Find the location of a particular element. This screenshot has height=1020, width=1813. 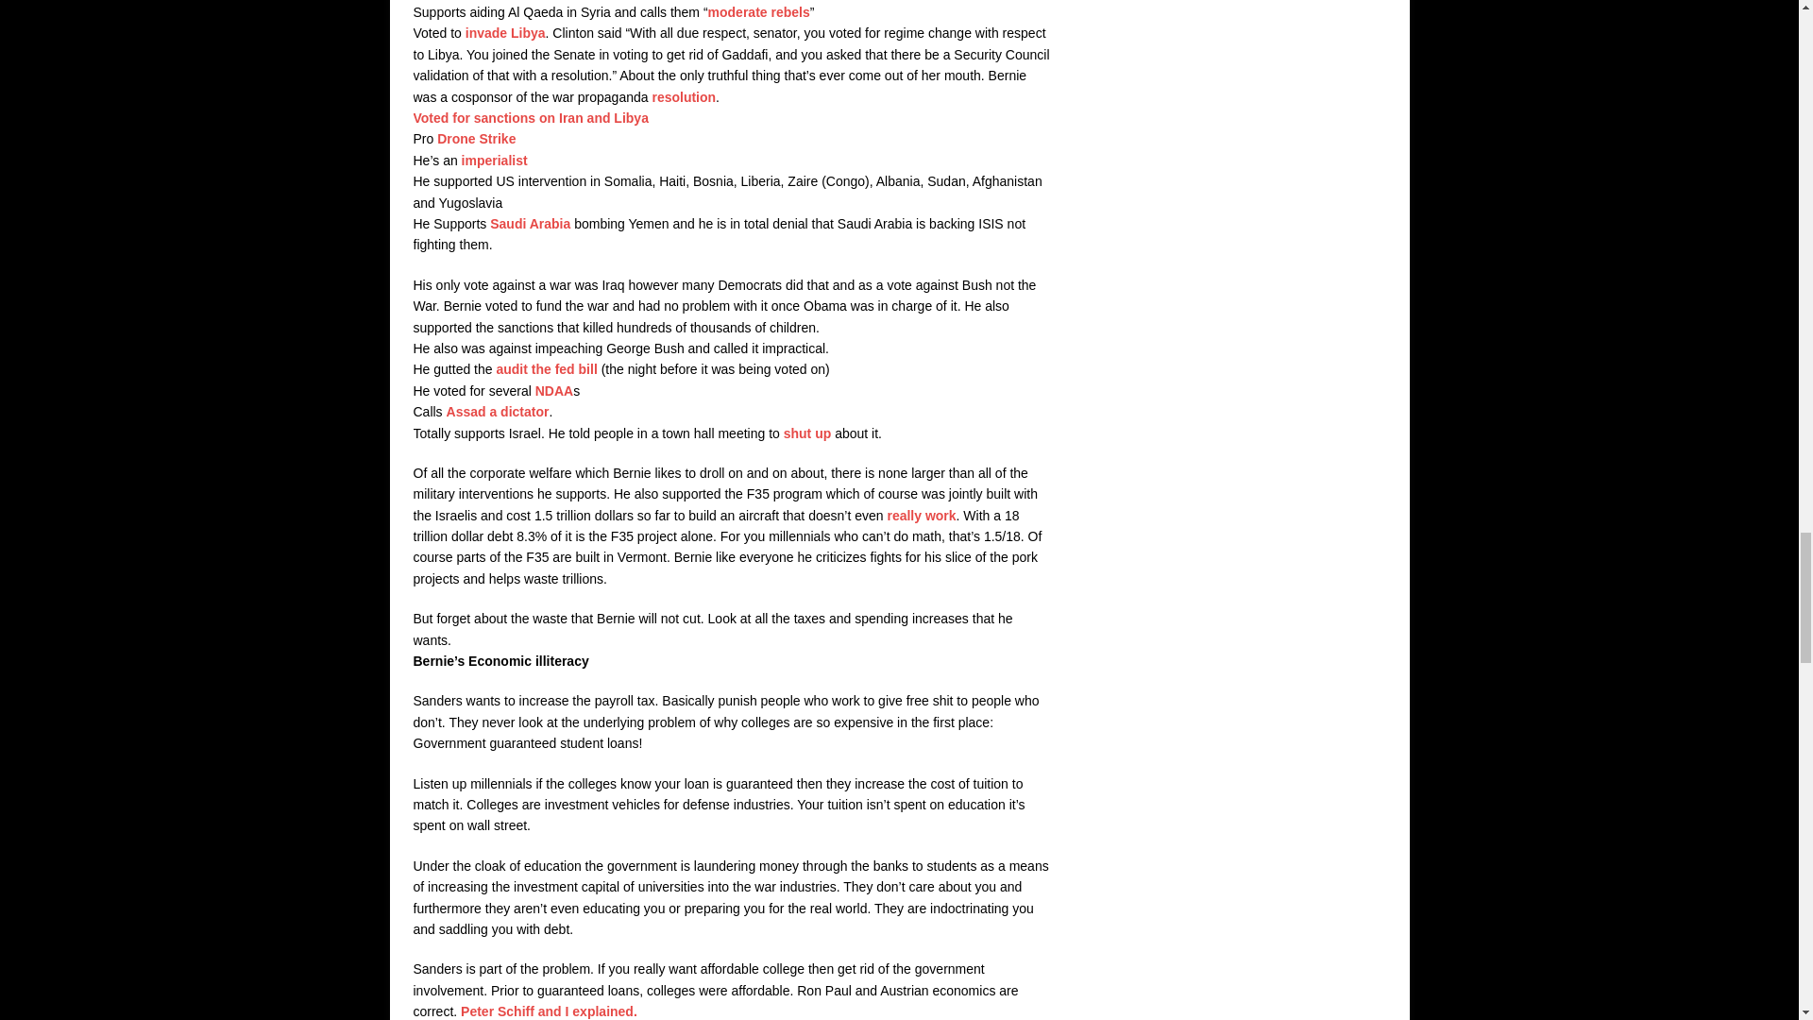

shut up is located at coordinates (807, 433).